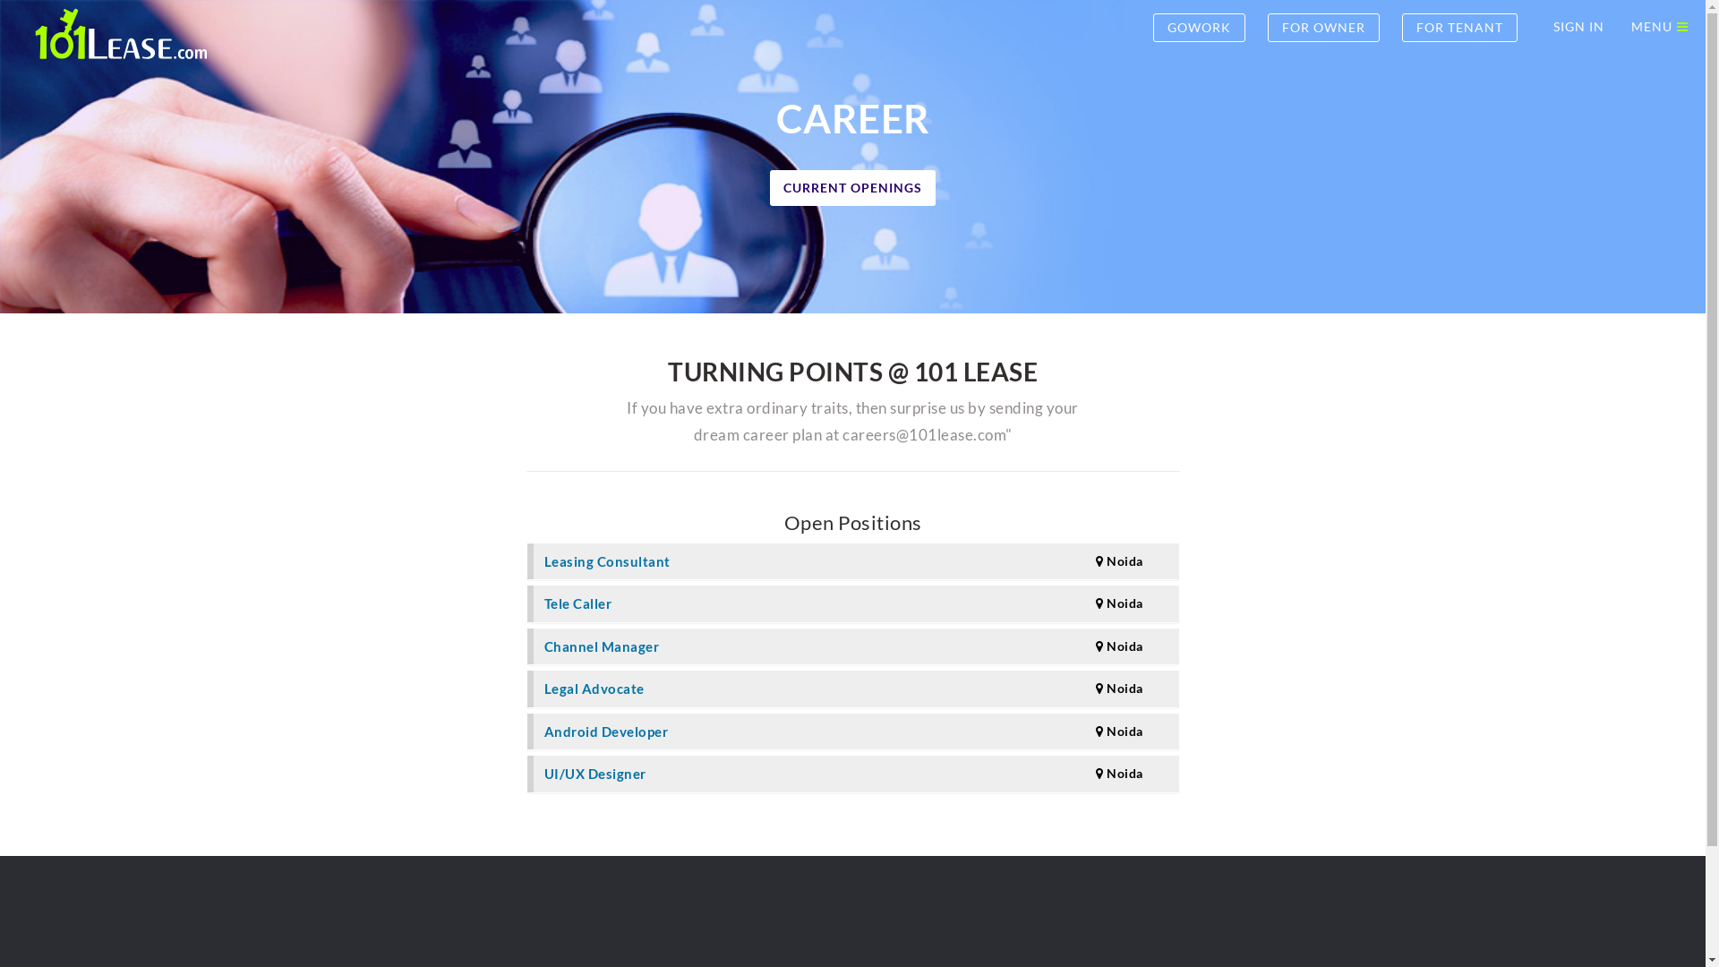  I want to click on GOWORK, so click(1200, 28).